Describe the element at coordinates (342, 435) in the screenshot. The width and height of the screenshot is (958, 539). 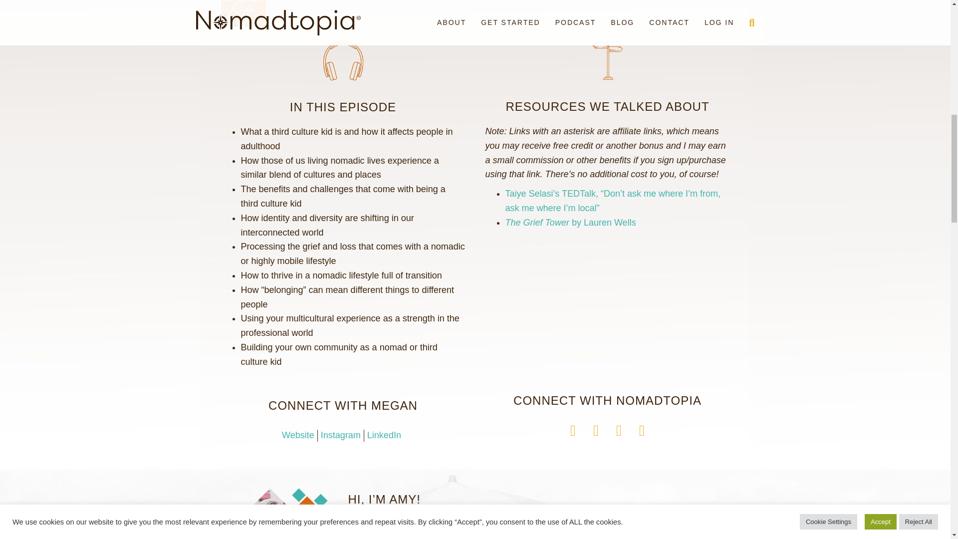
I see `Instagram` at that location.